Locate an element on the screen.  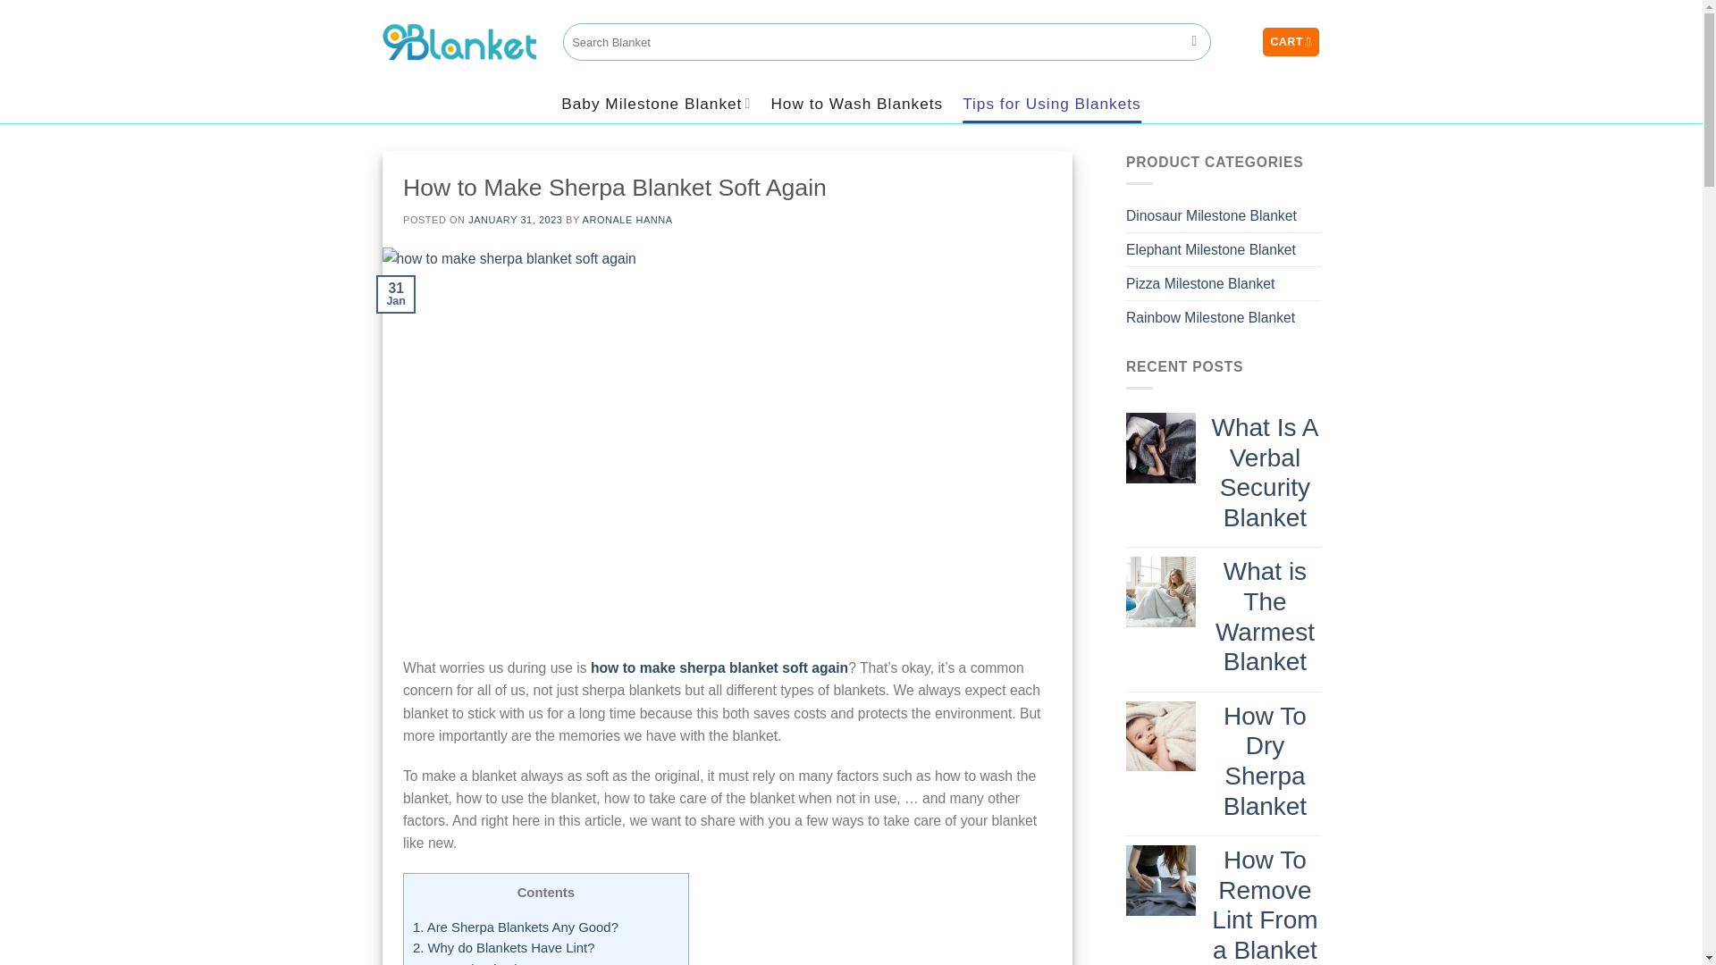
2.1. What is Lint? is located at coordinates (484, 963).